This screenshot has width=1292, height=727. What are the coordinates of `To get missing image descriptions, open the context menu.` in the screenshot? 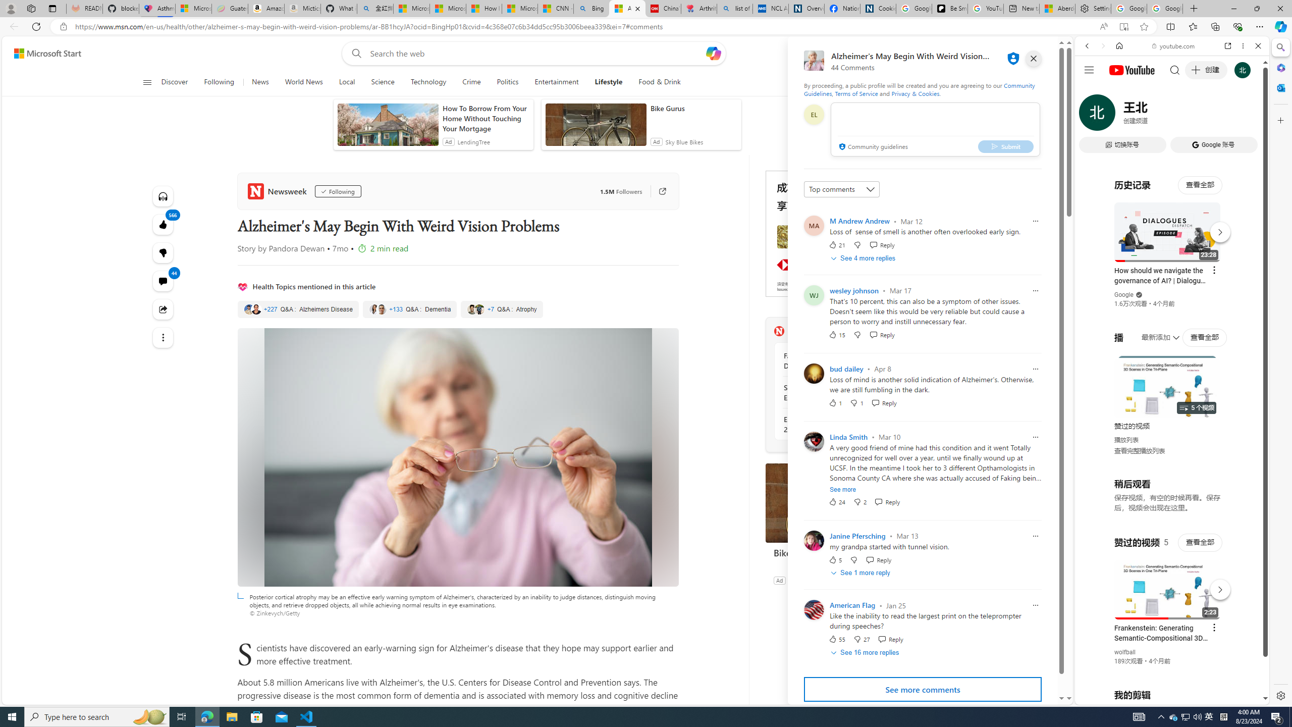 It's located at (872, 82).